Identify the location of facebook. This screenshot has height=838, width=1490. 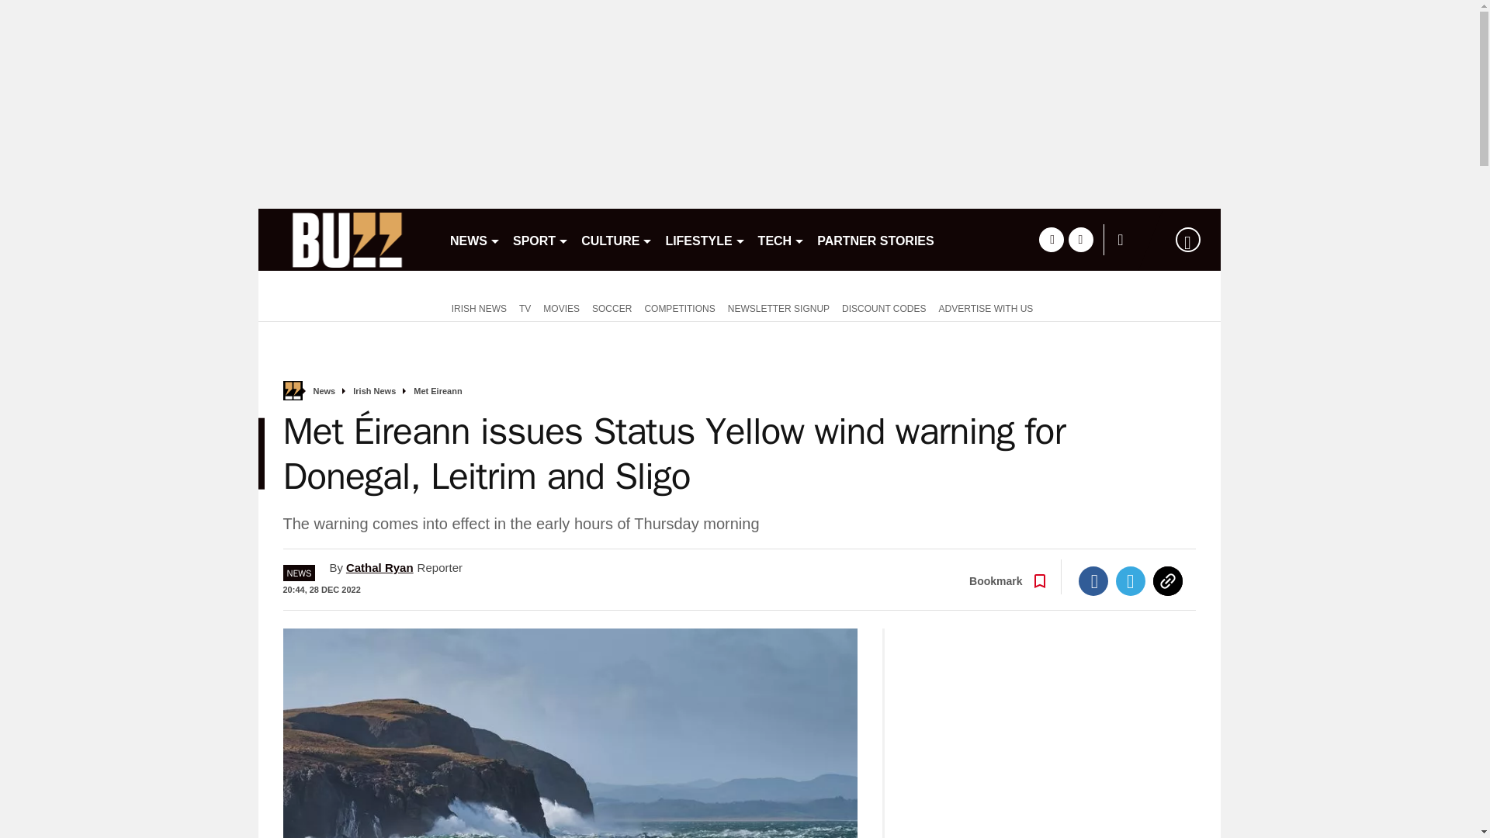
(1051, 239).